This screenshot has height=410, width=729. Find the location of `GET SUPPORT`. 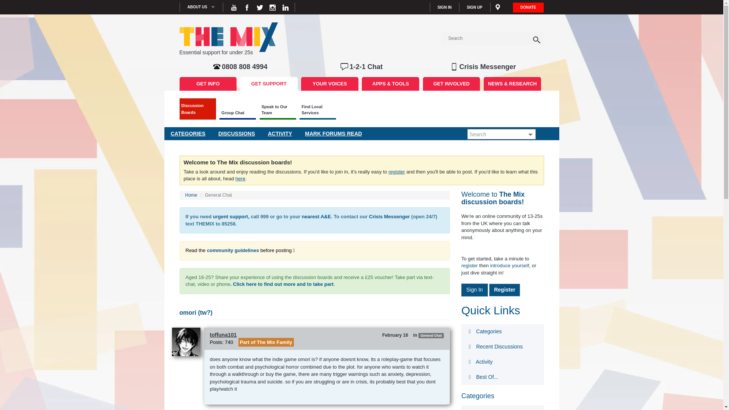

GET SUPPORT is located at coordinates (269, 84).